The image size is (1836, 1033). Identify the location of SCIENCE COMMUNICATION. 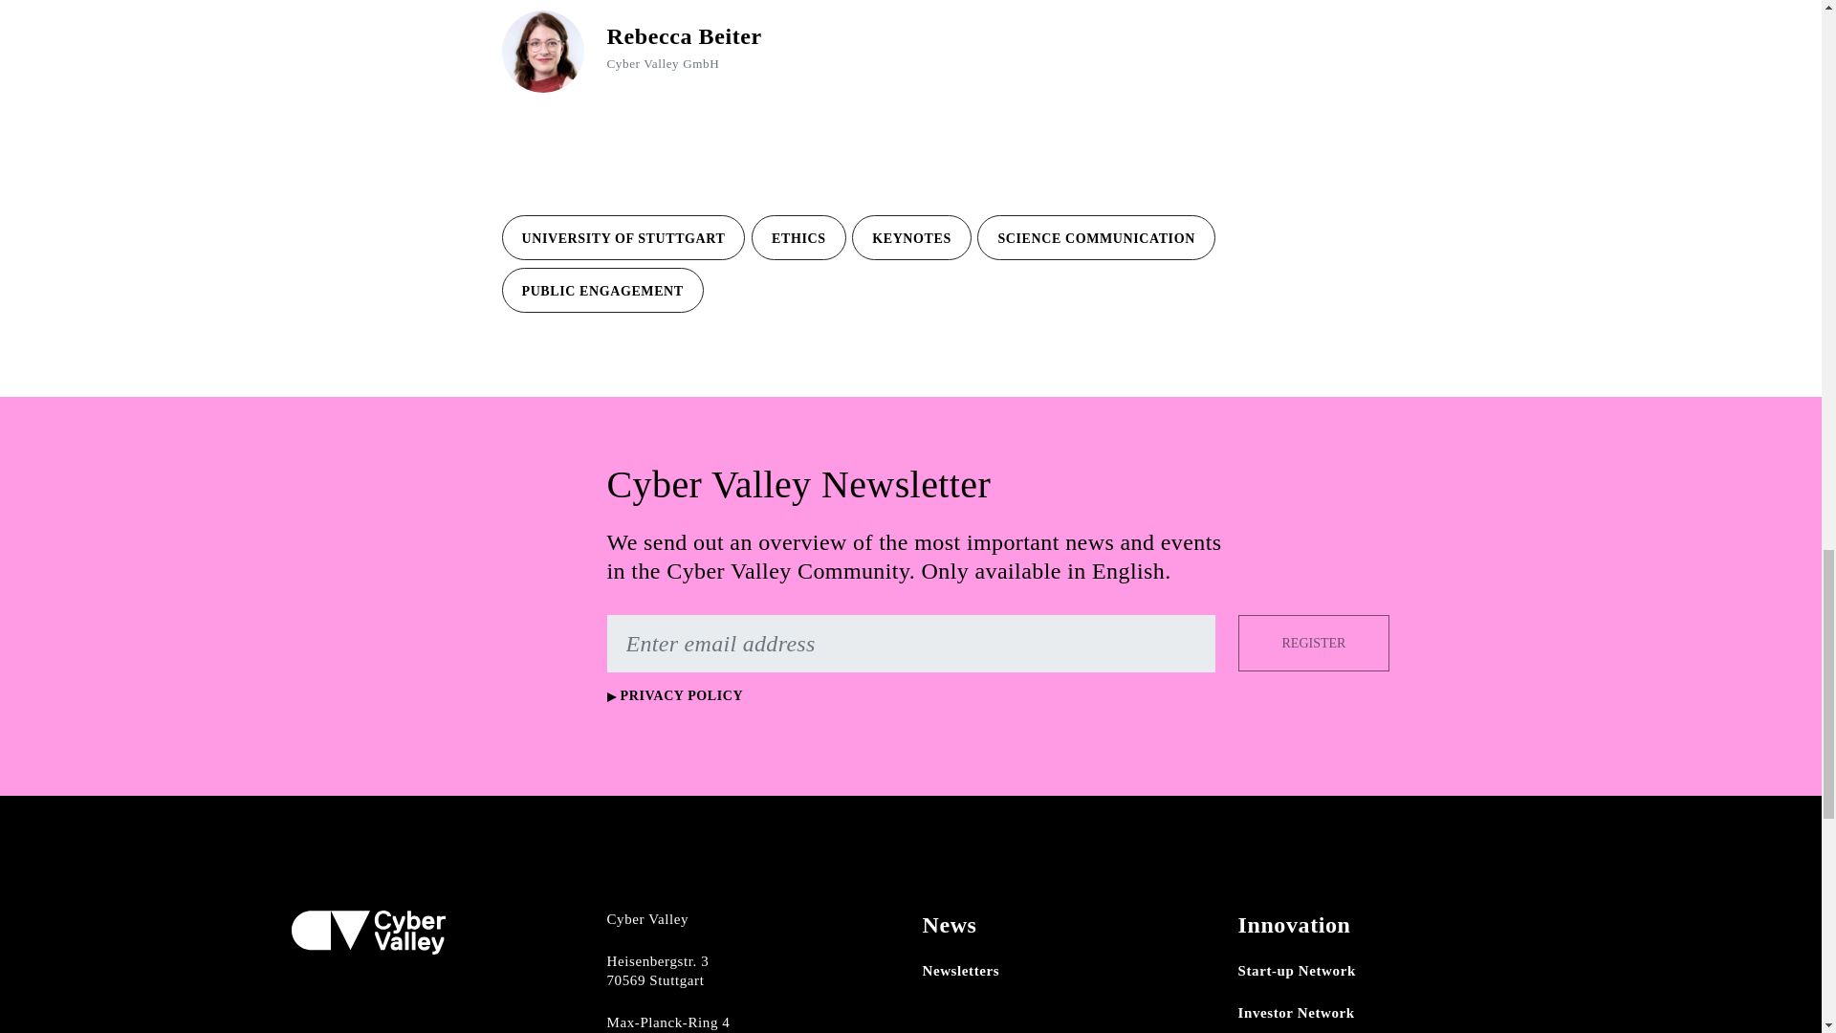
(1095, 237).